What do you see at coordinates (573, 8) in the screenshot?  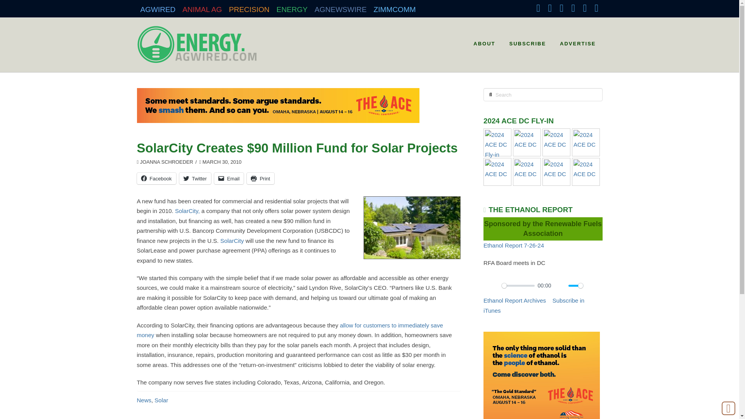 I see `Instagram` at bounding box center [573, 8].